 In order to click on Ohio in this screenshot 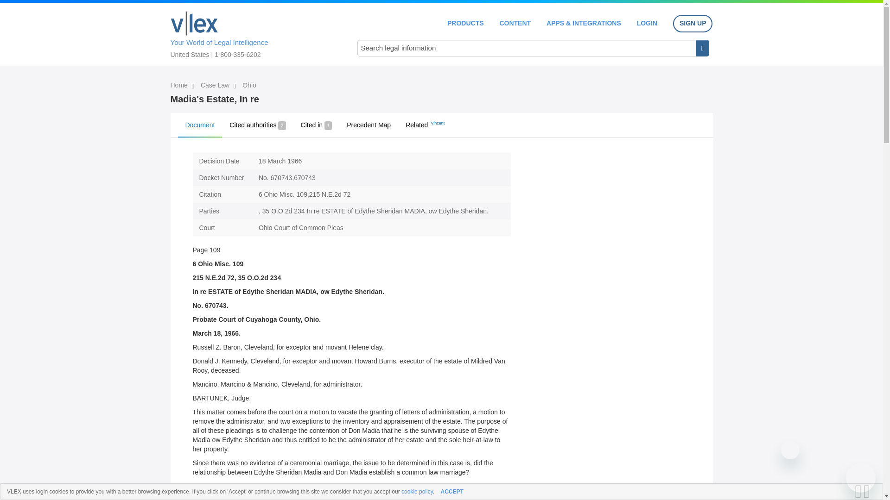, I will do `click(249, 85)`.